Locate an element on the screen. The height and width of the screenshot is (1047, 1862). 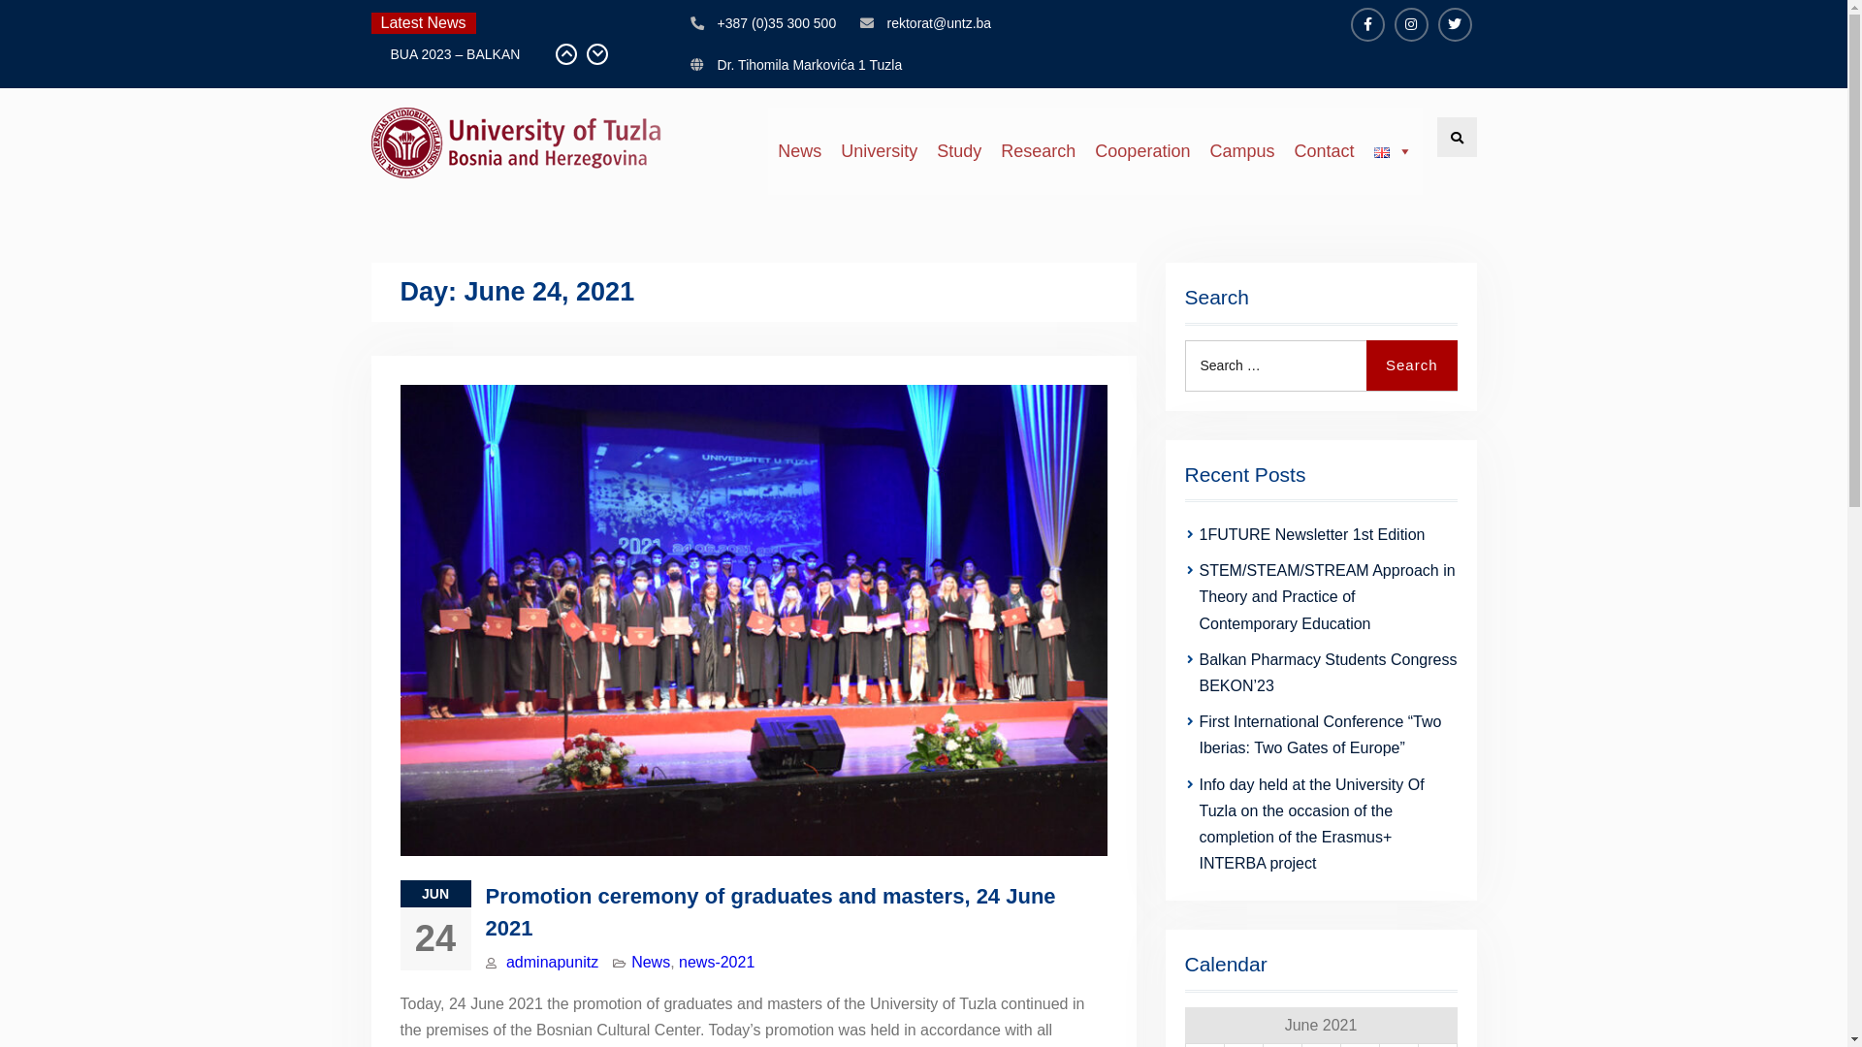
News is located at coordinates (799, 151).